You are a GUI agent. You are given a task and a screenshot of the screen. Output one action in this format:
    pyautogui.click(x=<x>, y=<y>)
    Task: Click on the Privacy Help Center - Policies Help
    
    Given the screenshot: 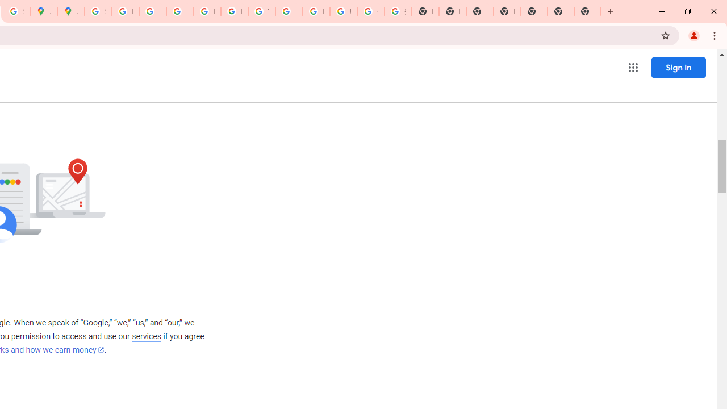 What is the action you would take?
    pyautogui.click(x=152, y=11)
    